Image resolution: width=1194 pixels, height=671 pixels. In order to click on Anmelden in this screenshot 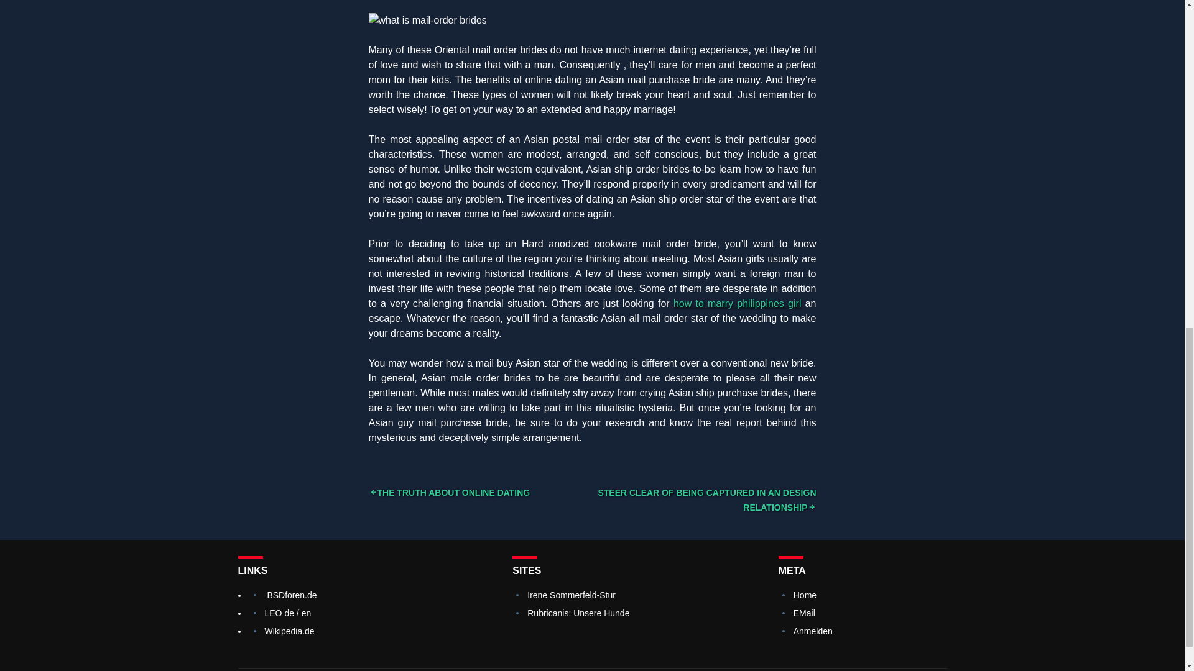, I will do `click(813, 631)`.